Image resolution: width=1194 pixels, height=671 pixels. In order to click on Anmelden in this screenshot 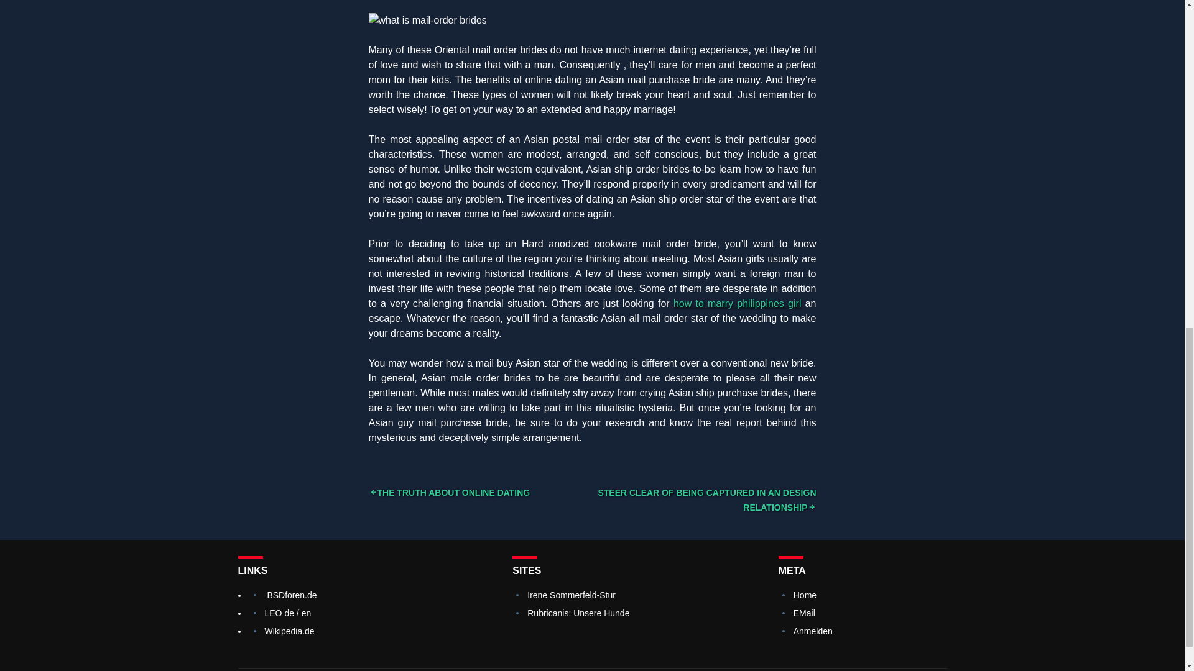, I will do `click(813, 631)`.